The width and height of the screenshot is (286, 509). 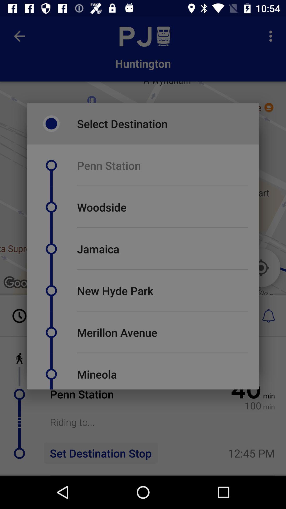 I want to click on open the woodside item, so click(x=102, y=207).